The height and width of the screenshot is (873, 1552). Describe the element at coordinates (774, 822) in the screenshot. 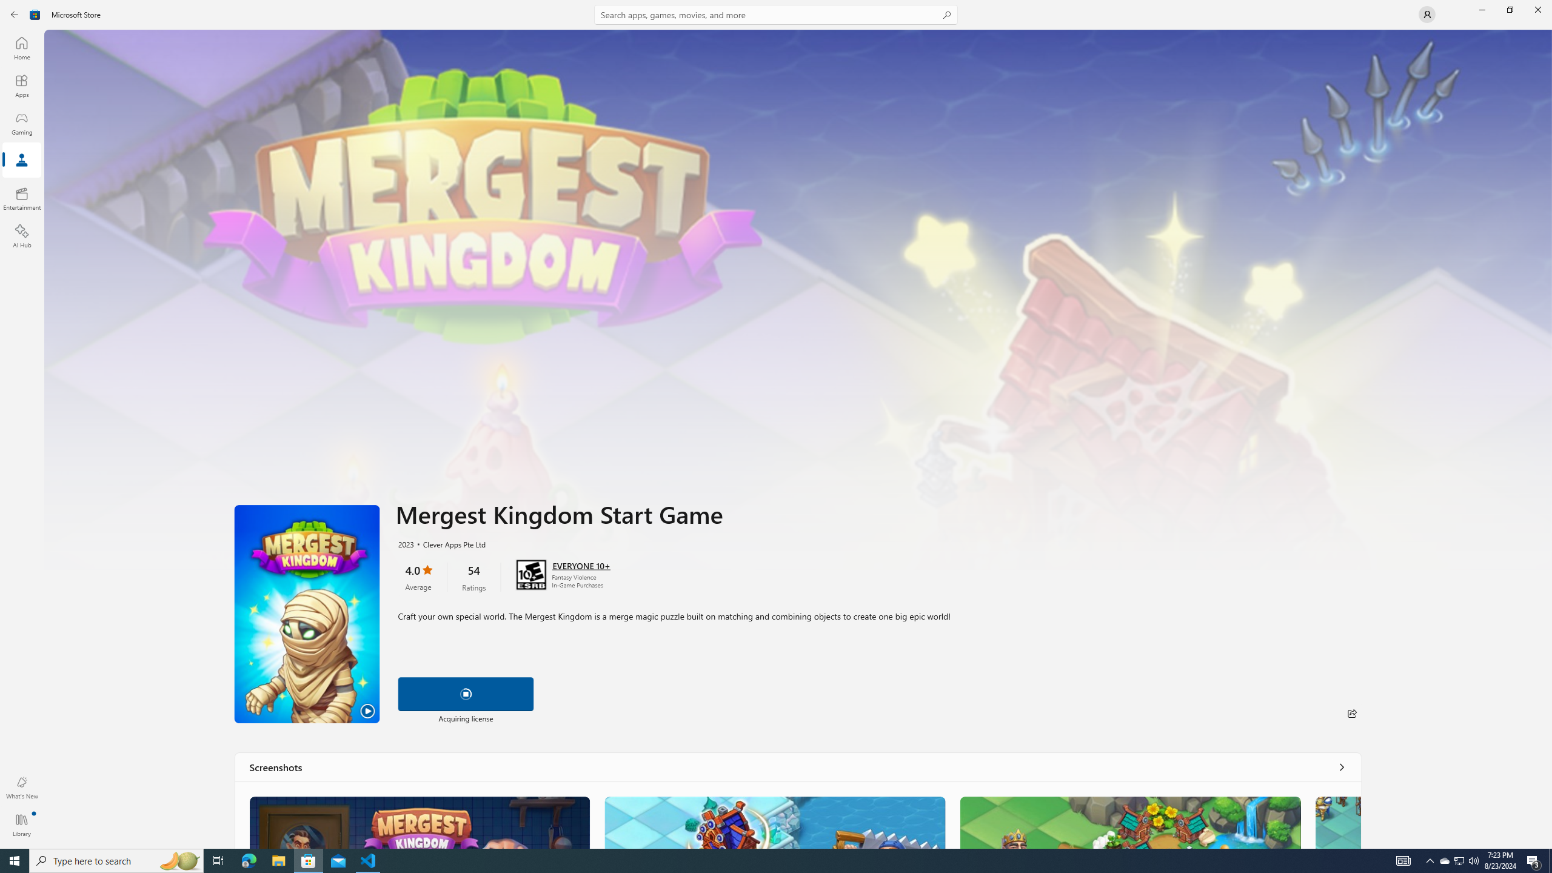

I see `Screenshot 2` at that location.